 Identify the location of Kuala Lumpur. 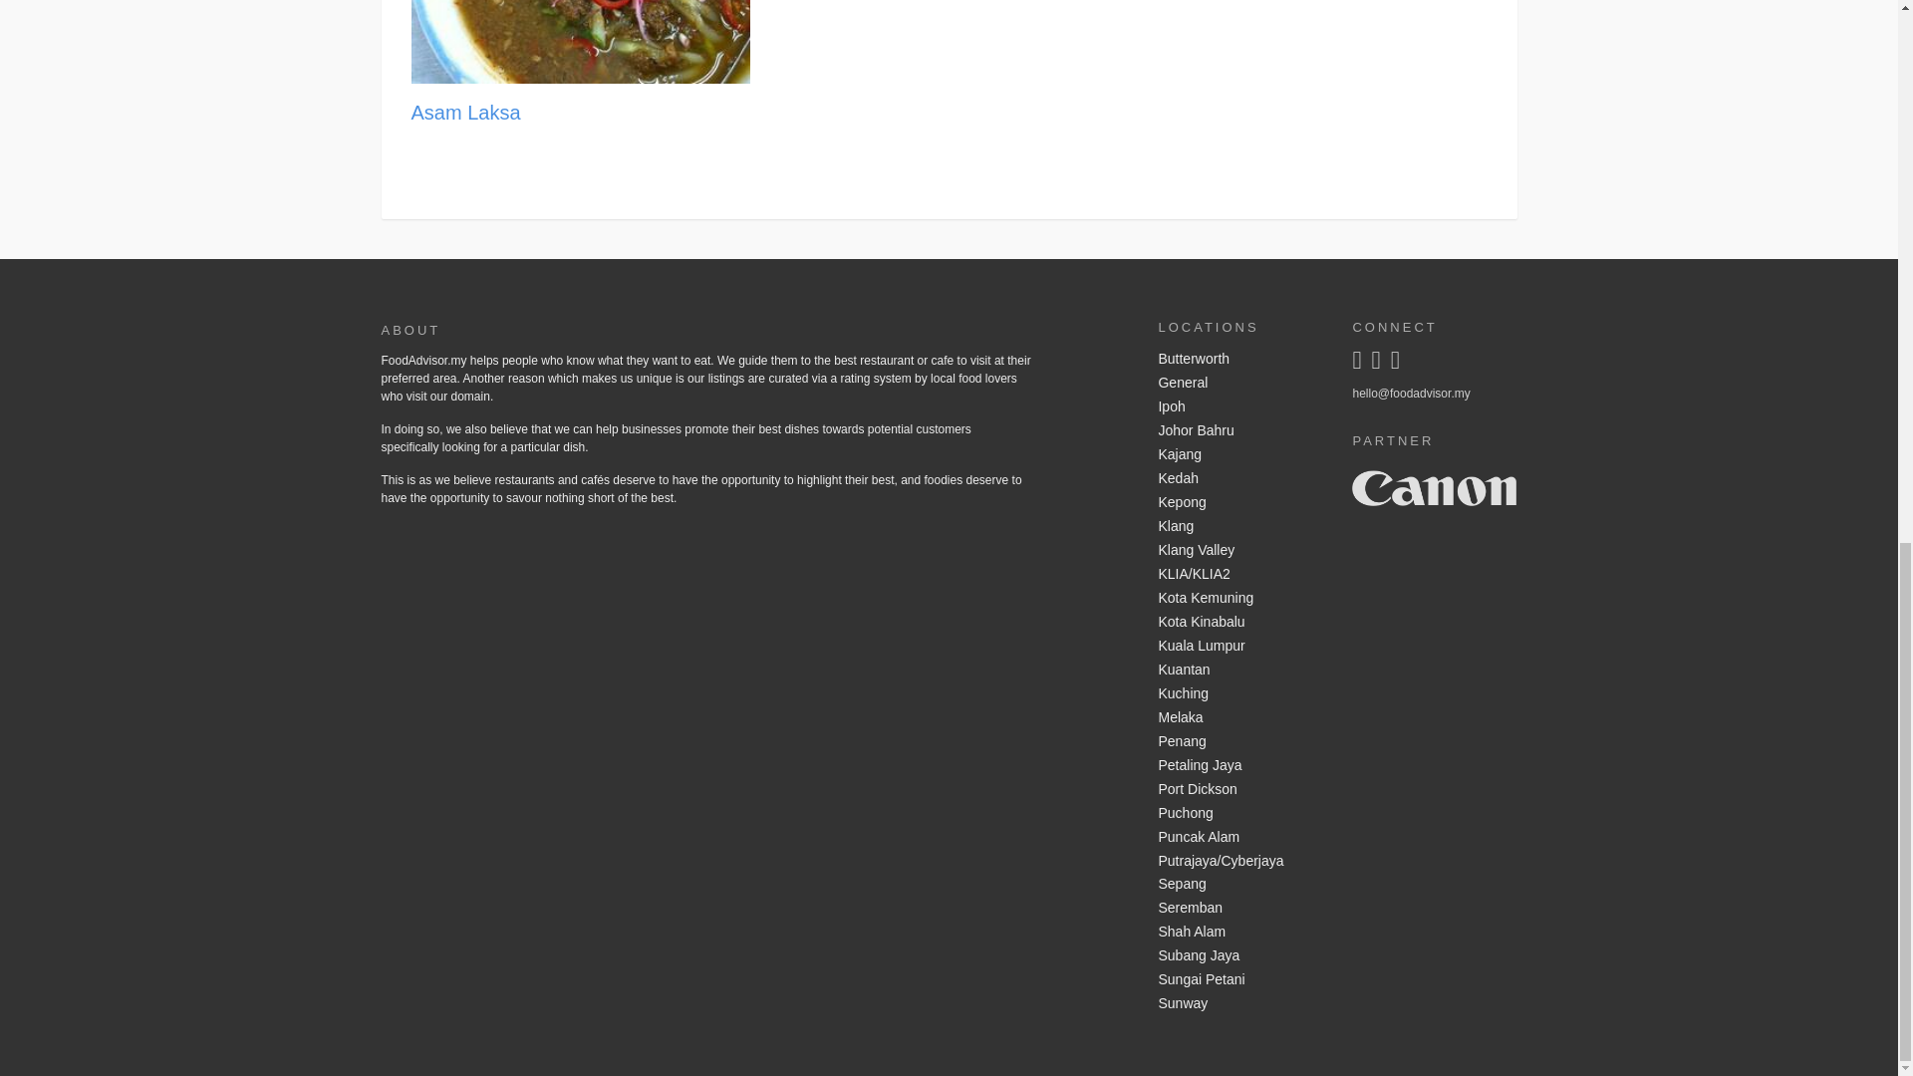
(1239, 646).